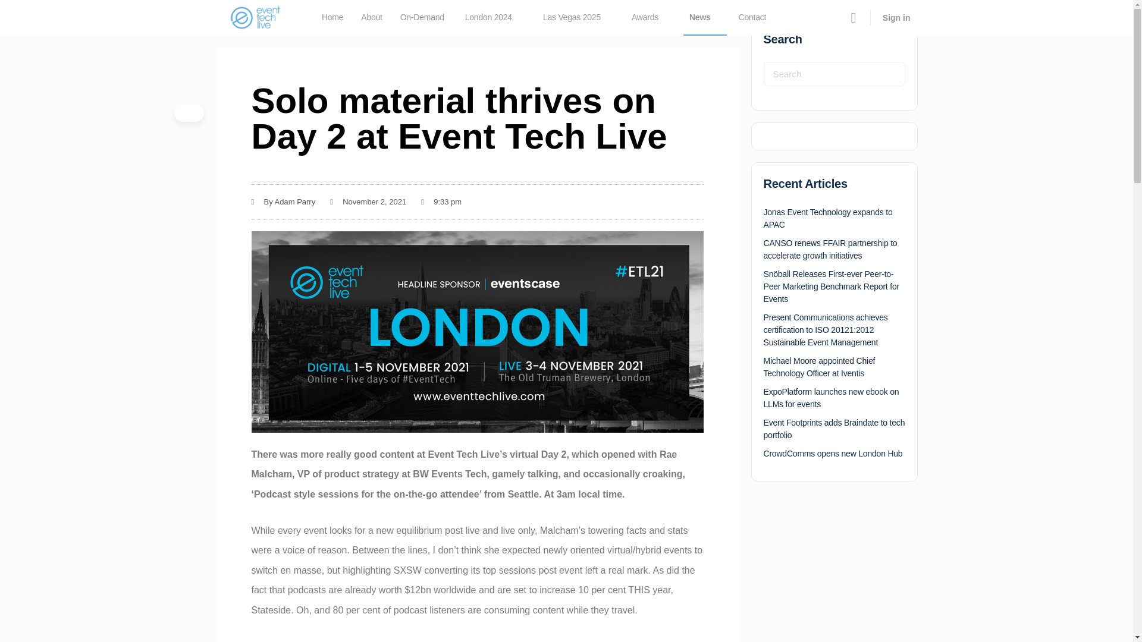 This screenshot has height=642, width=1142. Describe the element at coordinates (576, 18) in the screenshot. I see `Las Vegas 2025` at that location.